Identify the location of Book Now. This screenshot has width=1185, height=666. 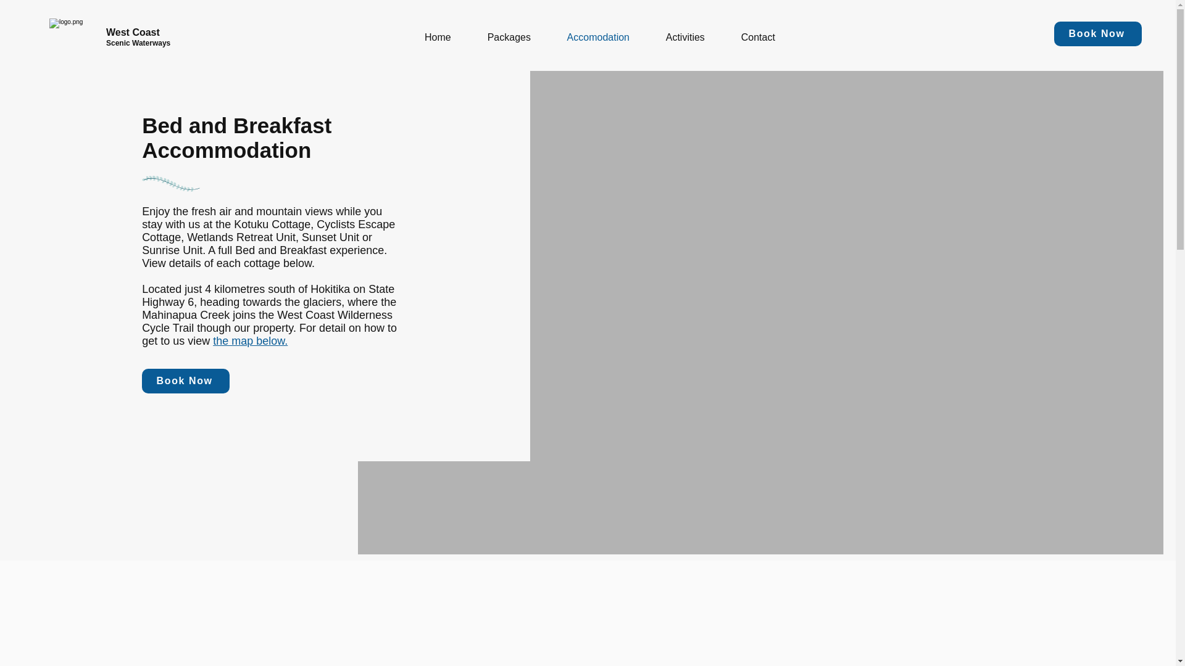
(1098, 33).